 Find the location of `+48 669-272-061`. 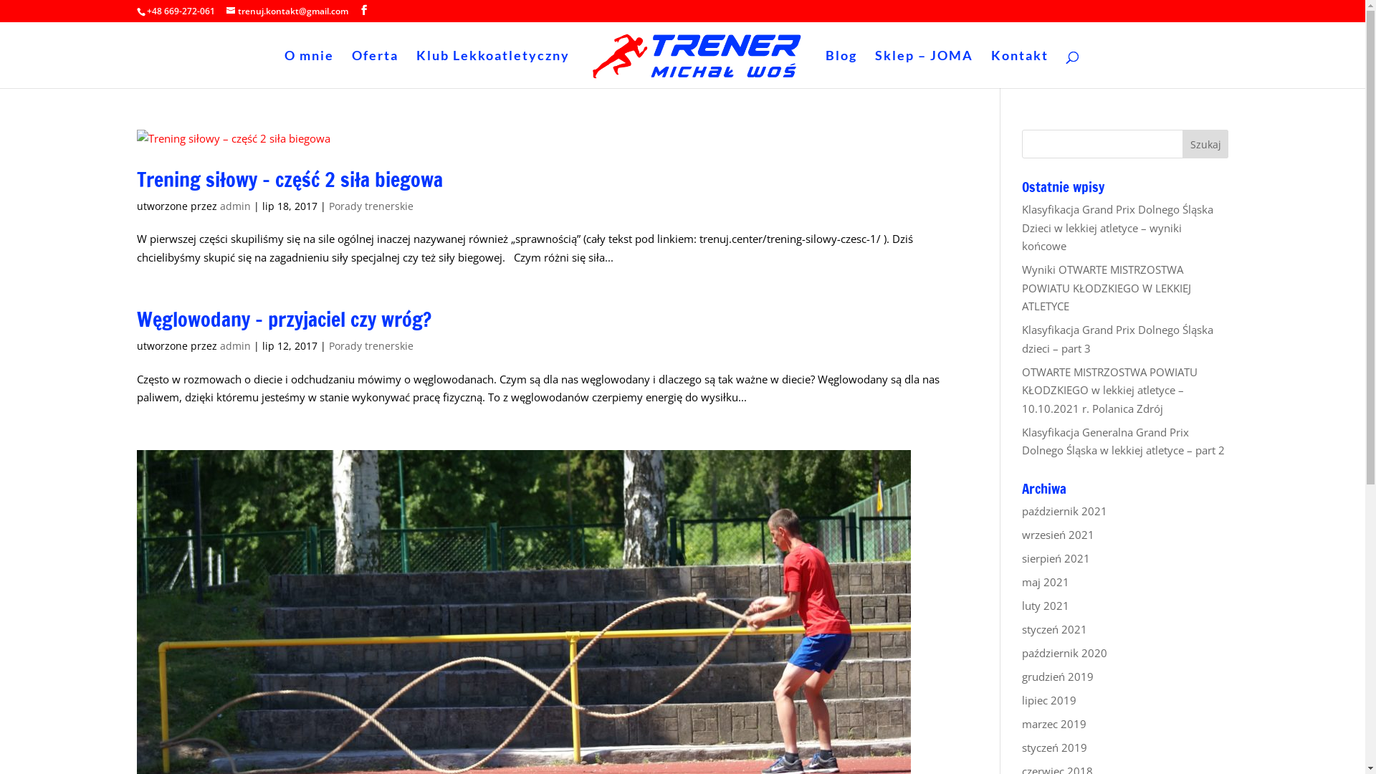

+48 669-272-061 is located at coordinates (181, 11).